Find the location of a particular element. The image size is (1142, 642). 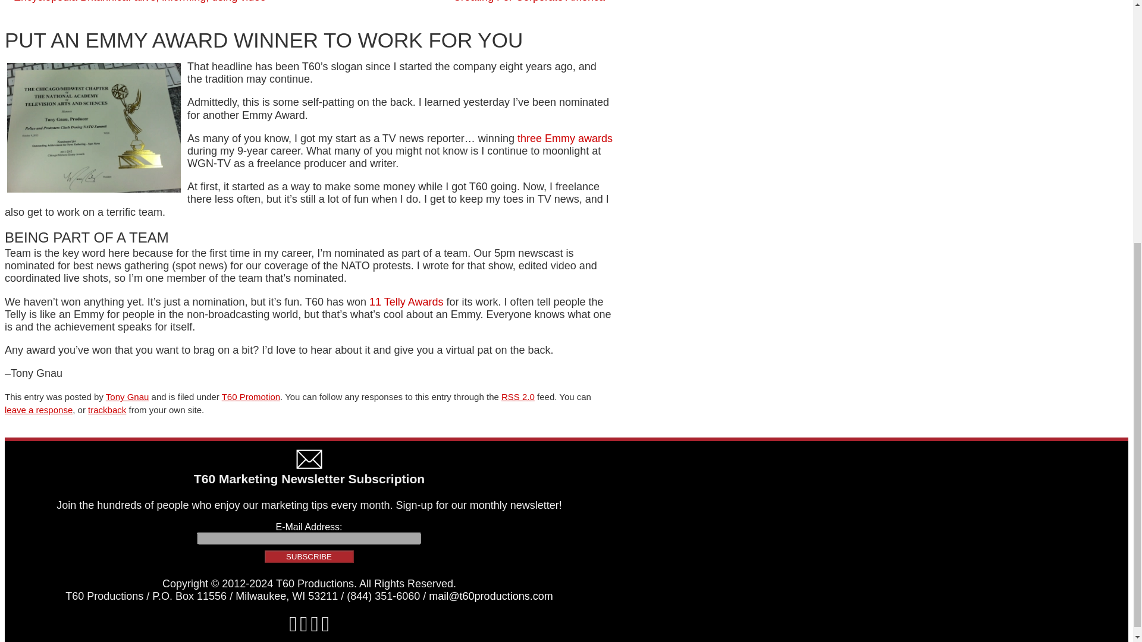

Creating For Corporate America is located at coordinates (529, 1).